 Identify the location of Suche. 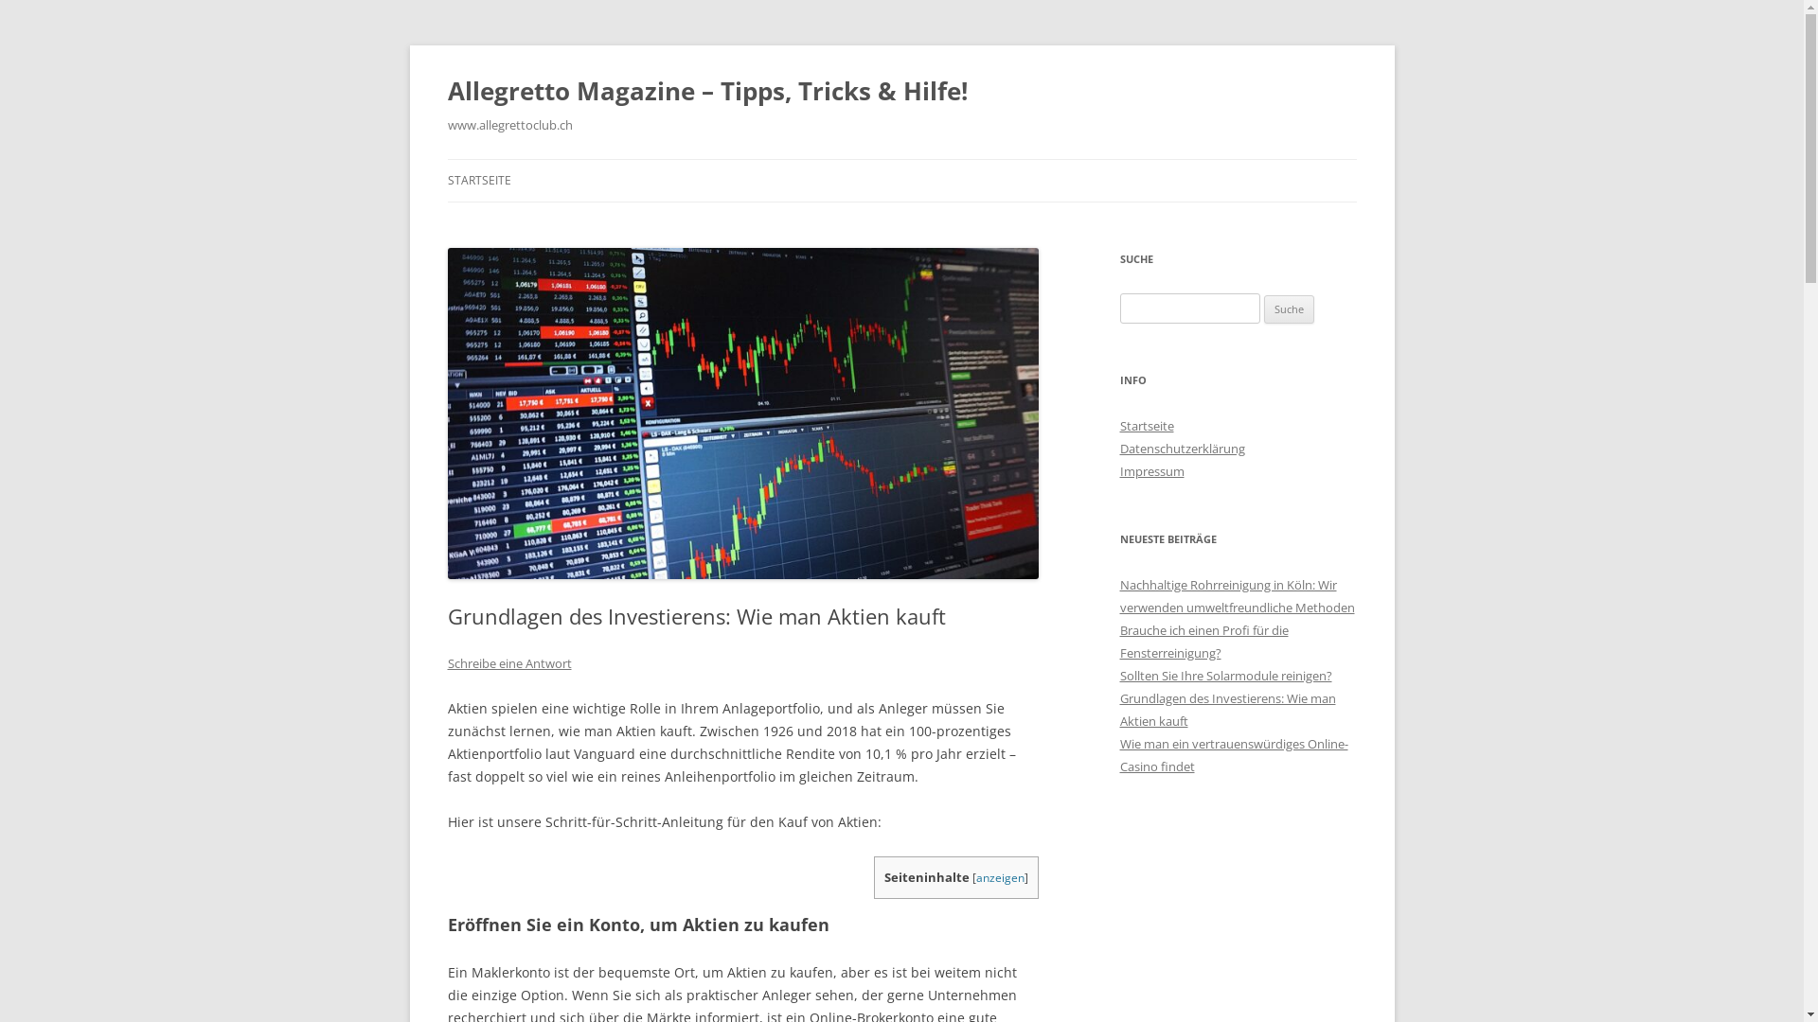
(1290, 308).